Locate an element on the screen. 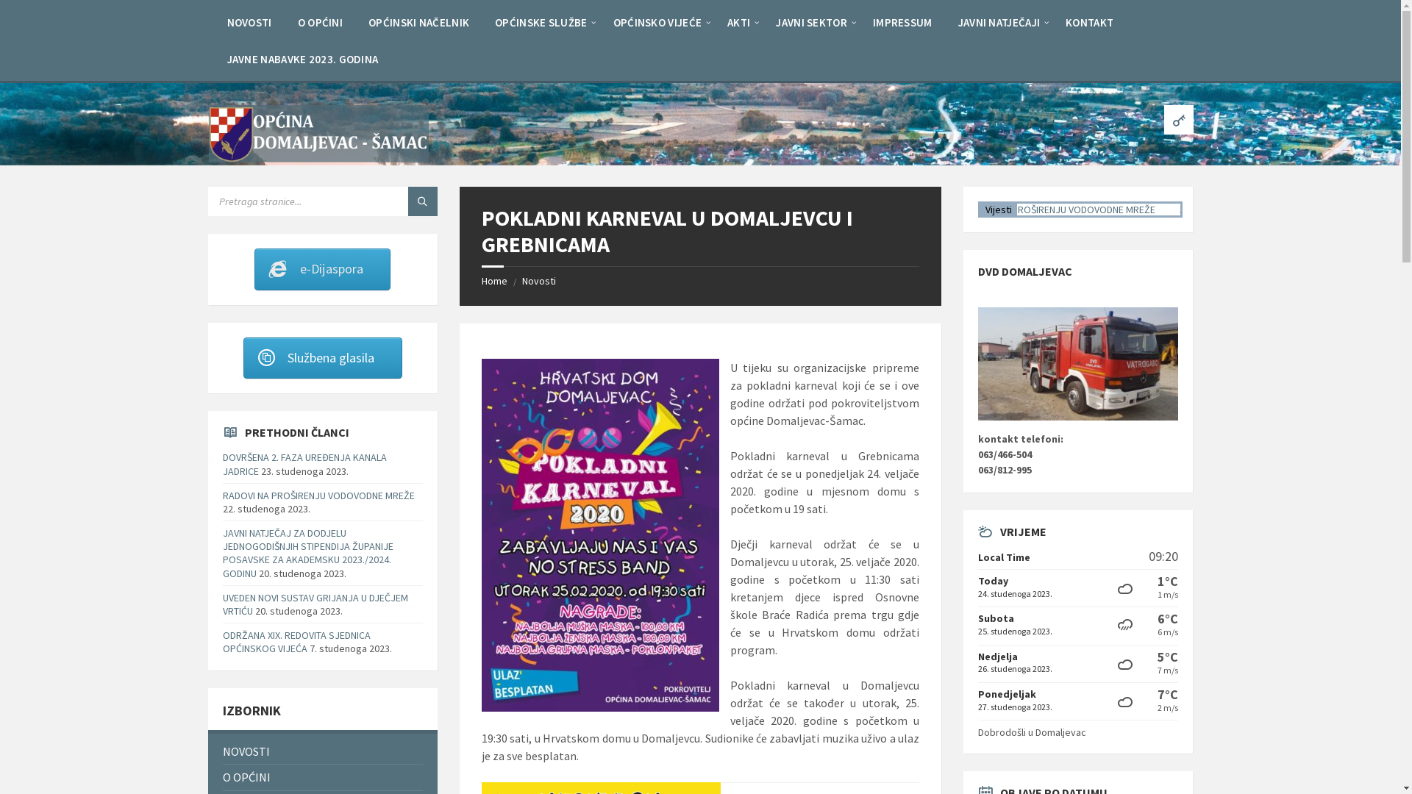 The width and height of the screenshot is (1412, 794). JAVNI SEKTOR is located at coordinates (812, 22).